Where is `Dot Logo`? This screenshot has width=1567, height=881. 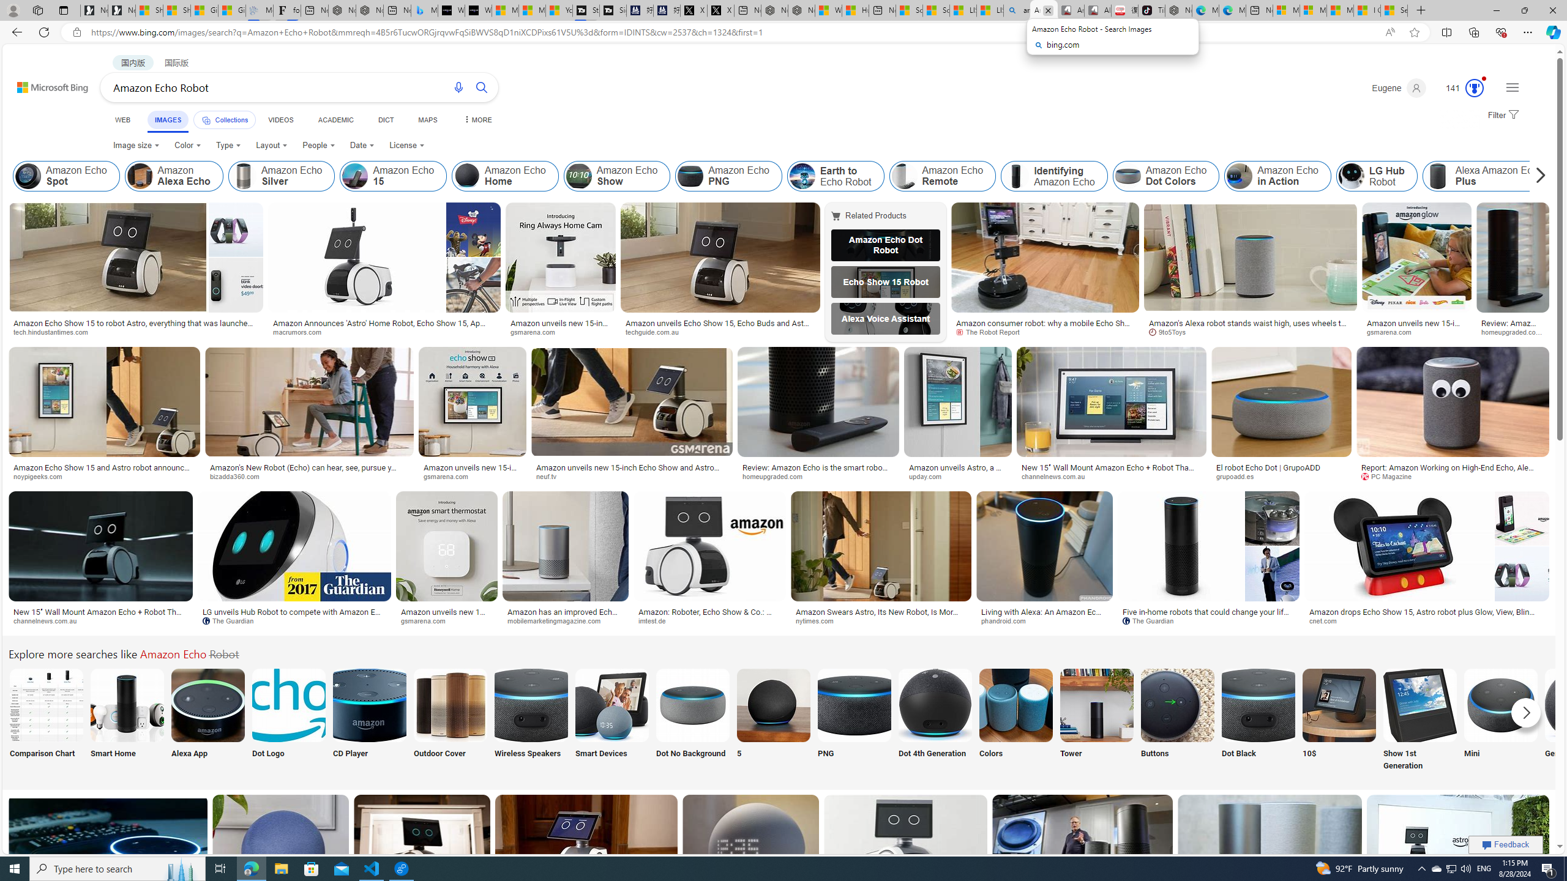
Dot Logo is located at coordinates (289, 721).